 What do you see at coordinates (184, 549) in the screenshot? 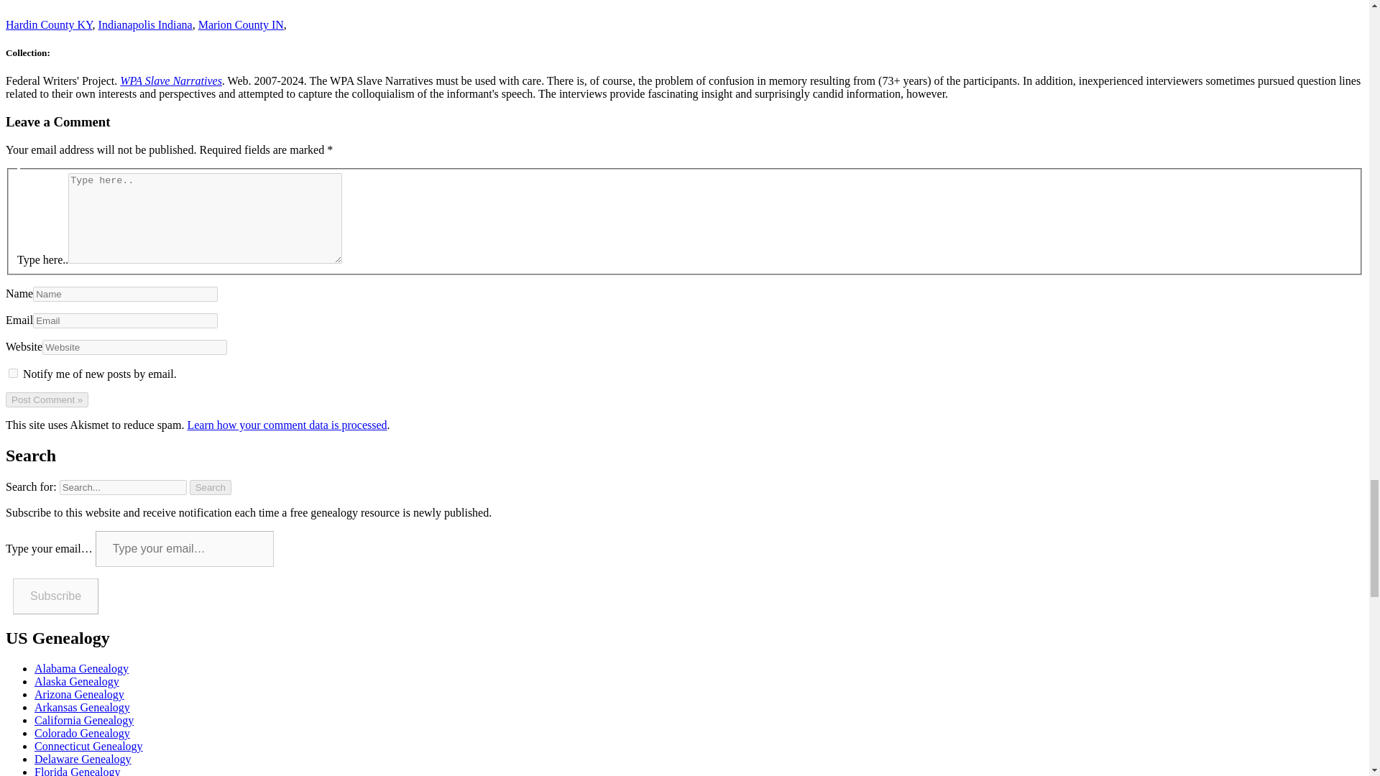
I see `Please fill in this field.` at bounding box center [184, 549].